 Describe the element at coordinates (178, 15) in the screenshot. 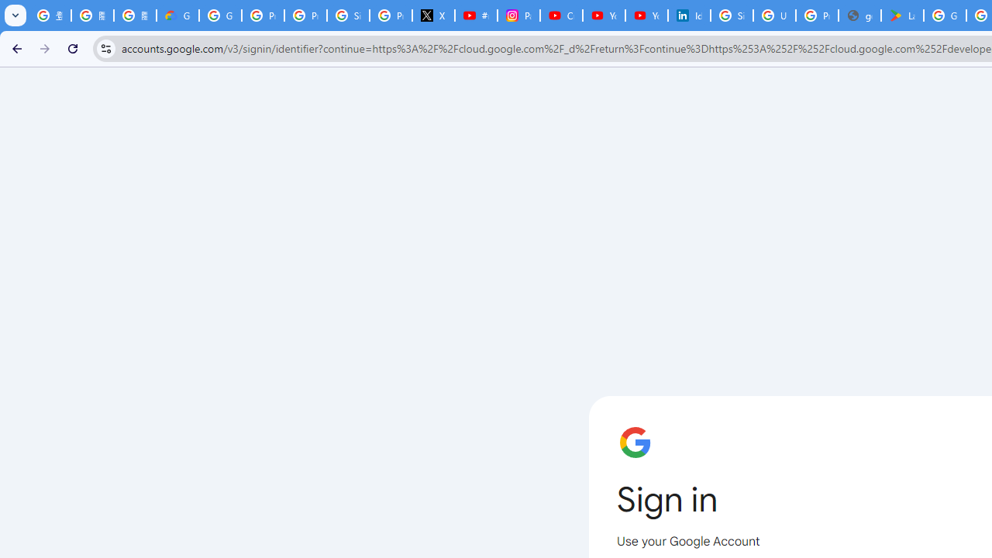

I see `Google Cloud Privacy Notice` at that location.